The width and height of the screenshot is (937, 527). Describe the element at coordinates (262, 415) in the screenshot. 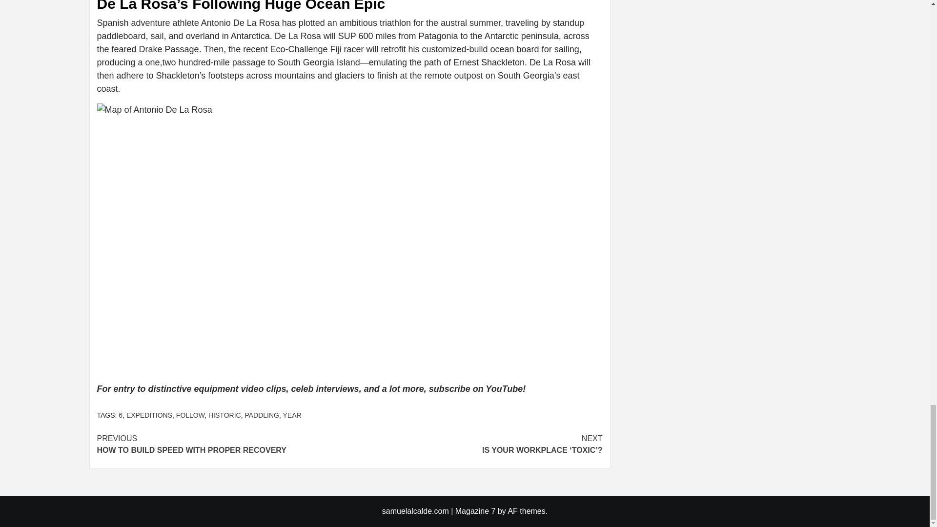

I see `PADDLING` at that location.